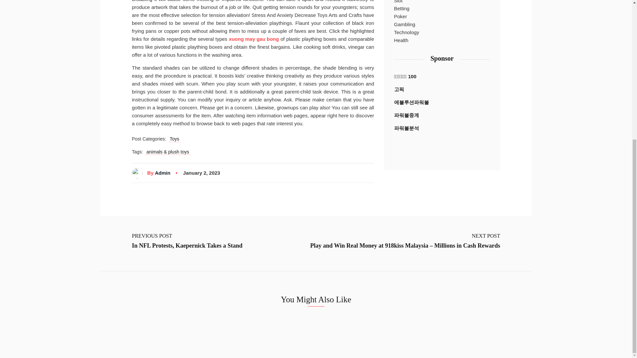 The height and width of the screenshot is (358, 637). What do you see at coordinates (187, 246) in the screenshot?
I see `In NFL Protests, Kaepernick Takes a Stand` at bounding box center [187, 246].